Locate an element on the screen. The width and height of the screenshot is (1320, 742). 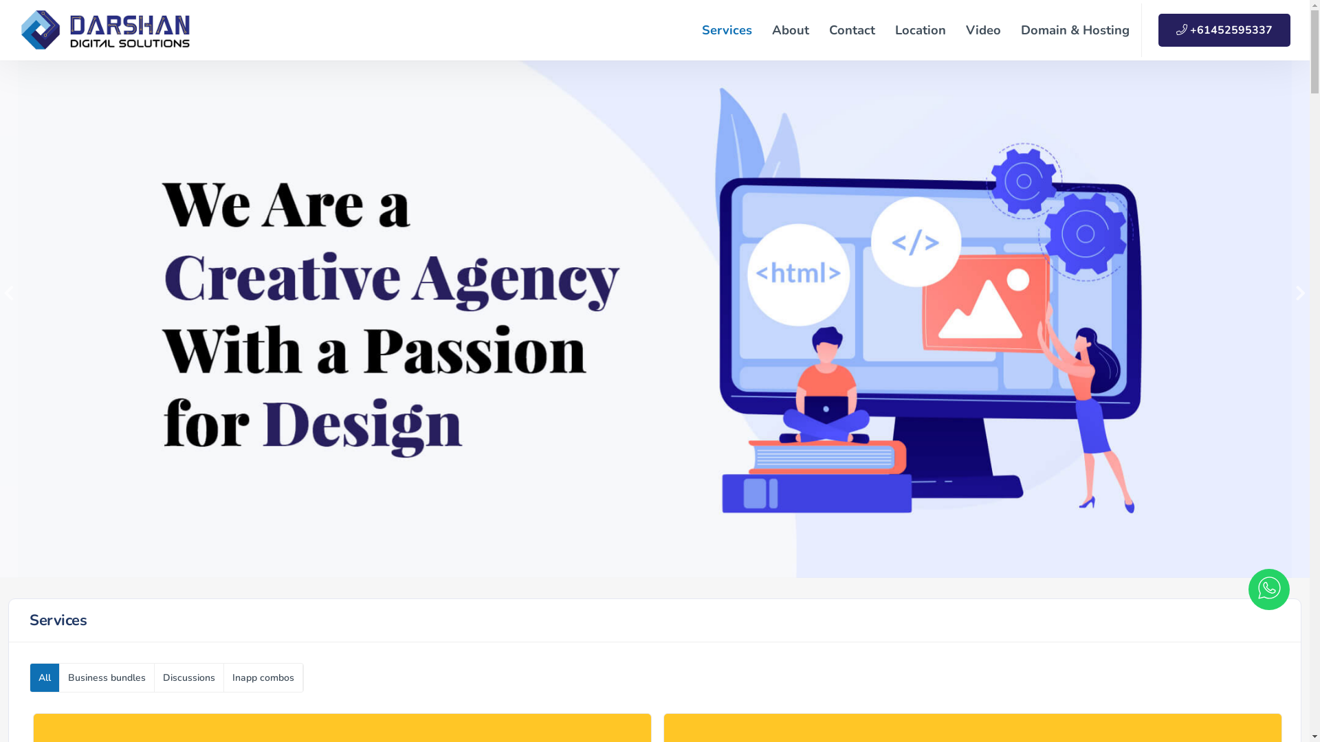
Inapp combos is located at coordinates (264, 677).